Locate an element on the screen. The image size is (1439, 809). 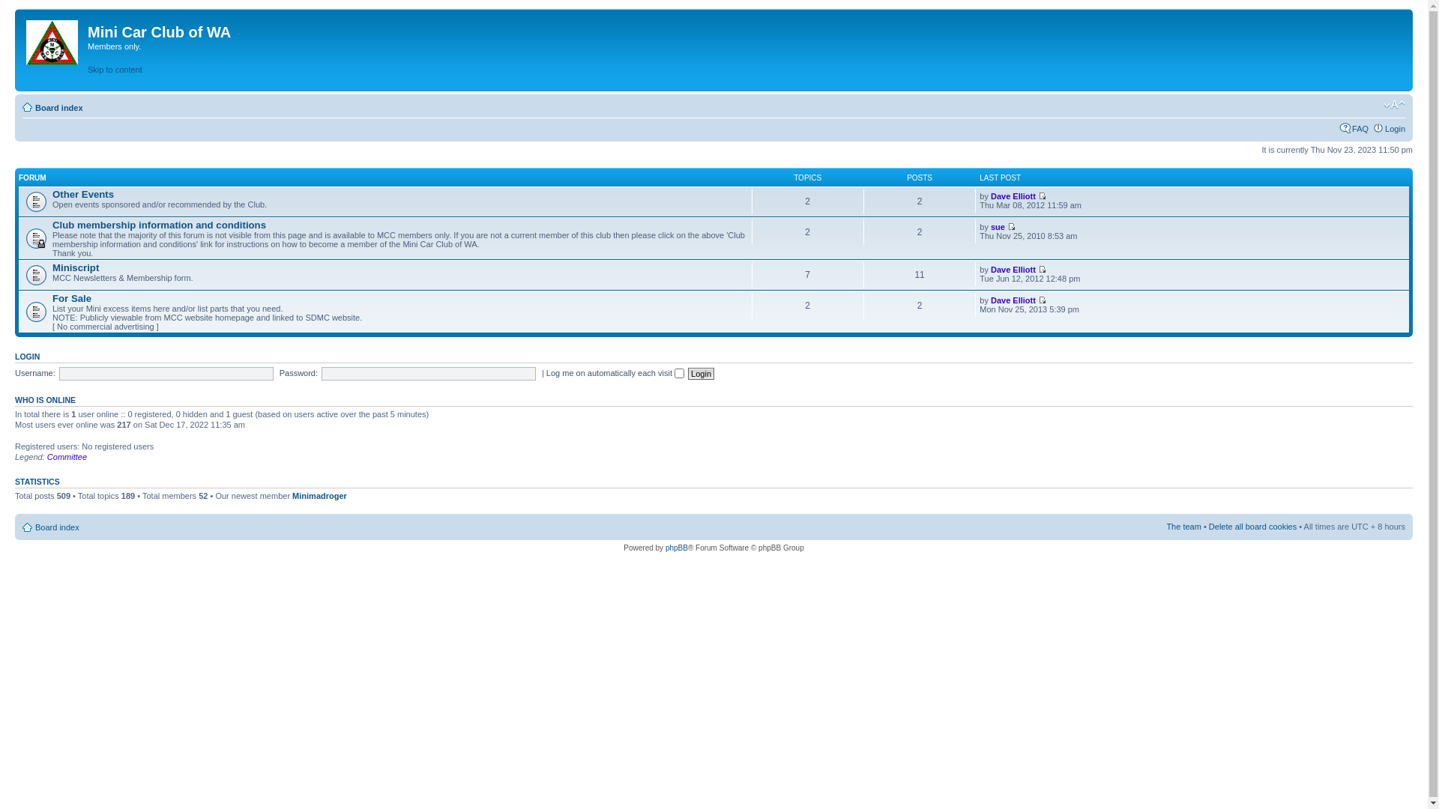
Dave Elliott is located at coordinates (1013, 270).